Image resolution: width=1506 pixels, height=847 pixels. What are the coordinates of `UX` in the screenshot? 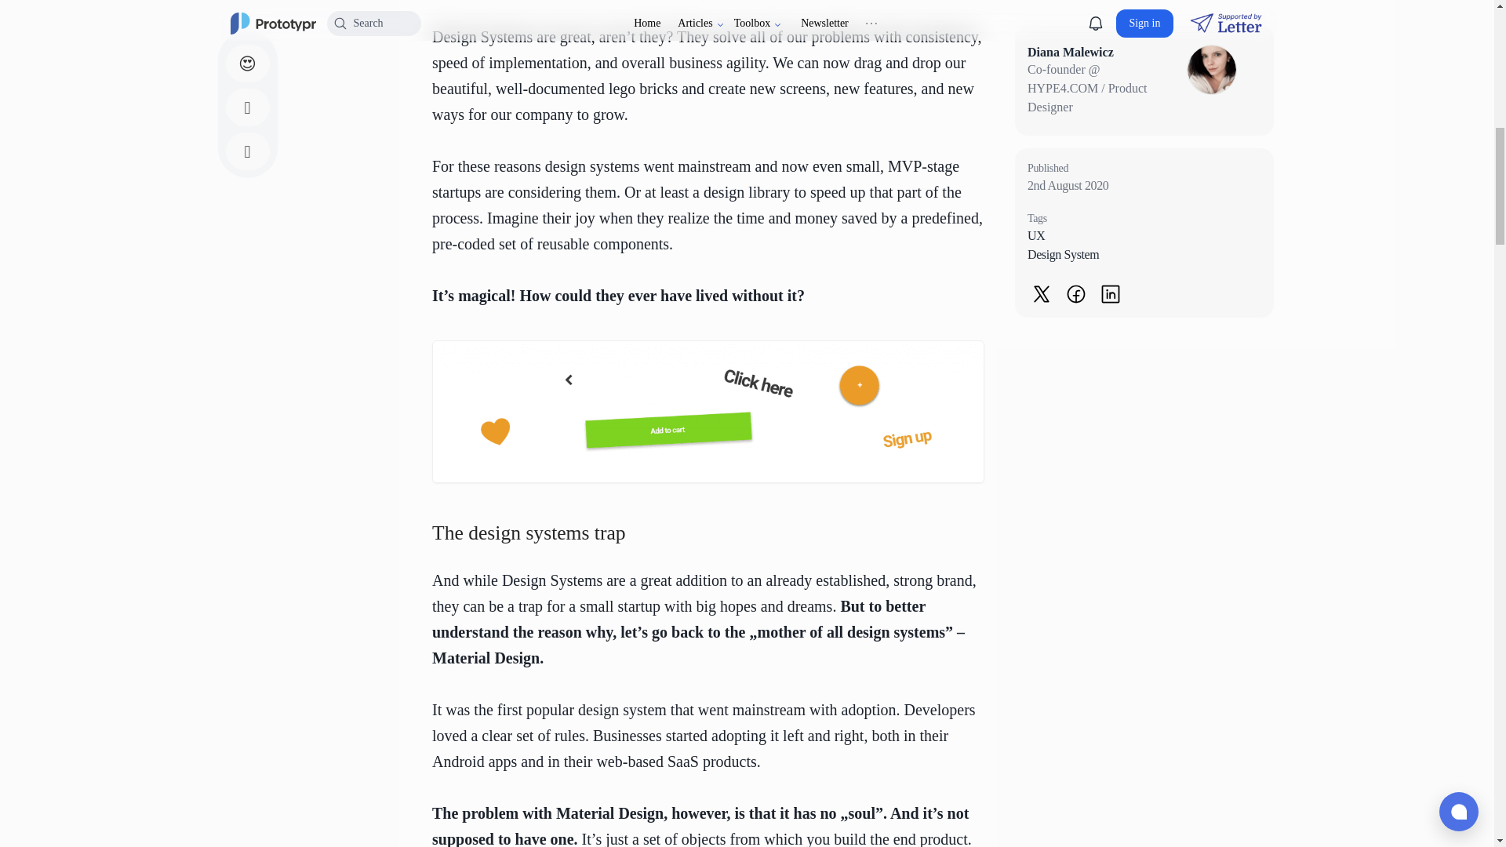 It's located at (1144, 236).